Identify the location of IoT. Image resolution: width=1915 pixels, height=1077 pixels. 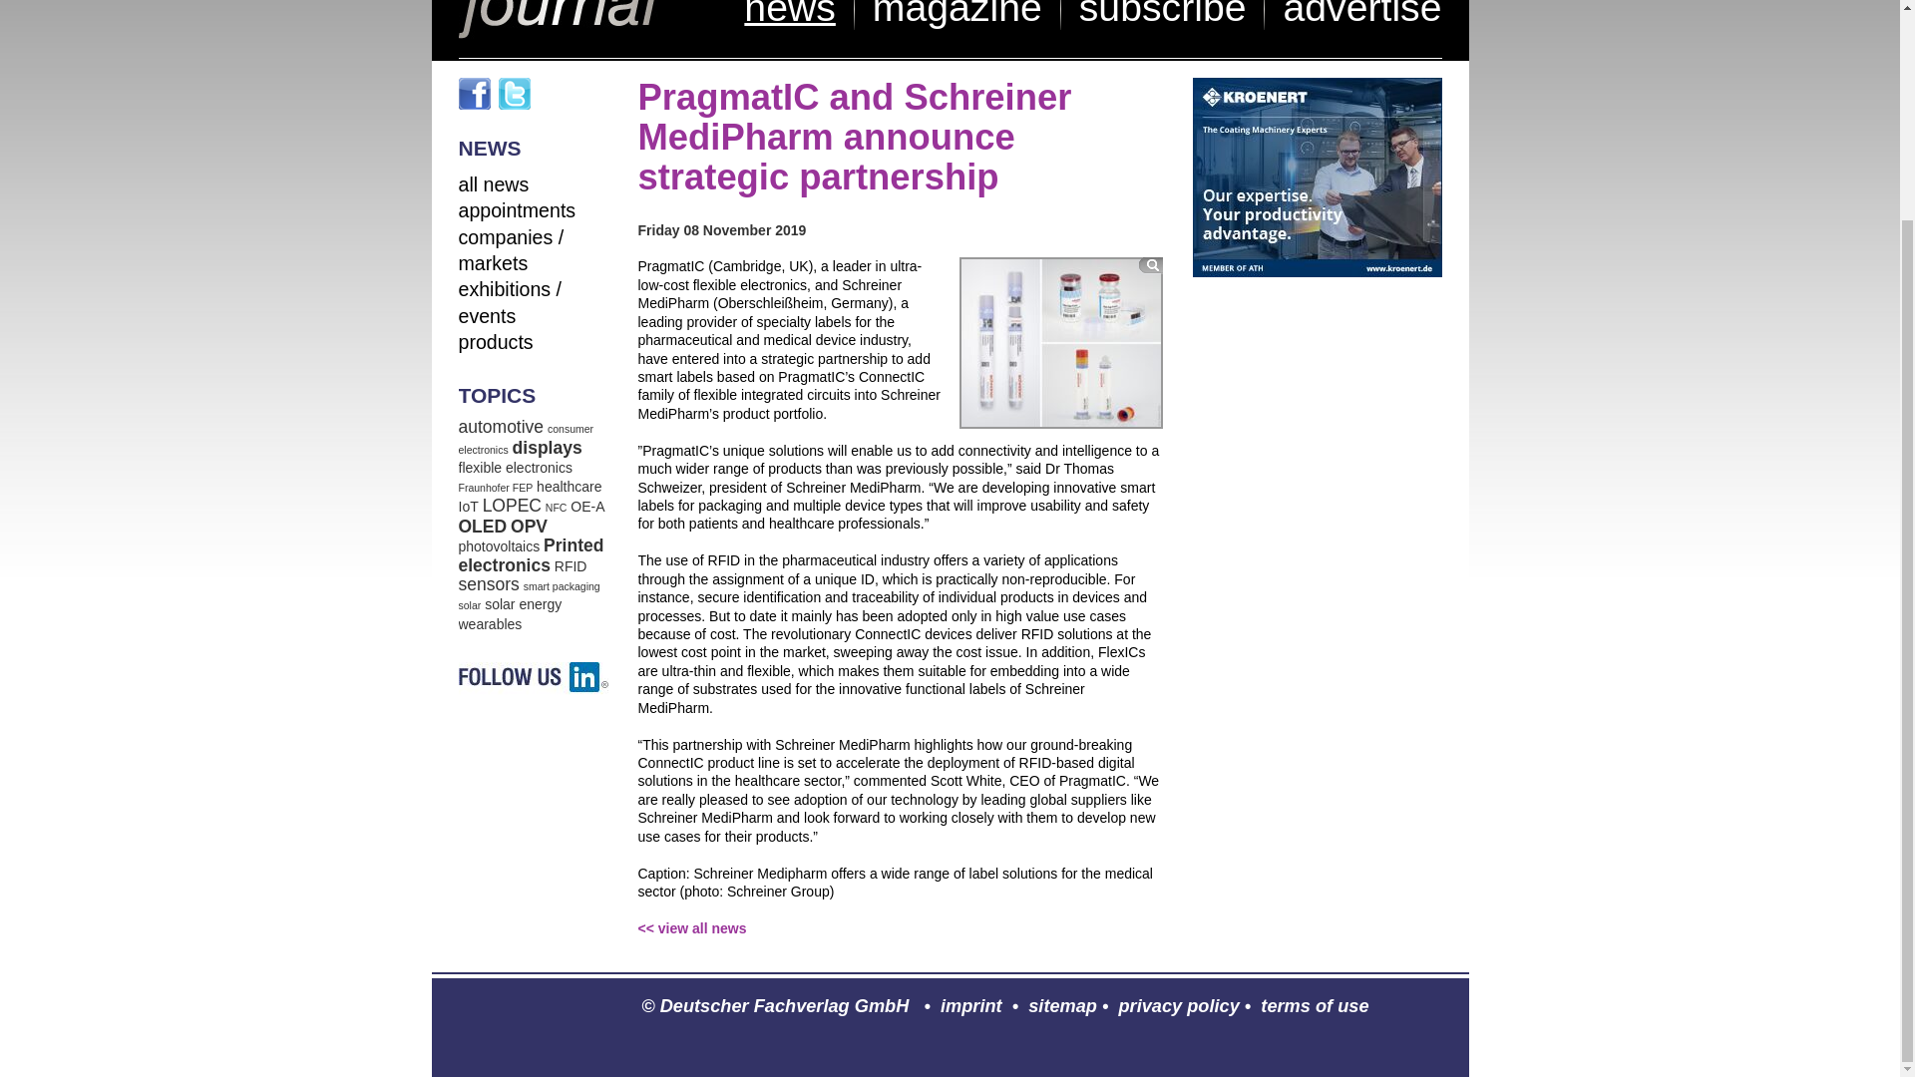
(469, 507).